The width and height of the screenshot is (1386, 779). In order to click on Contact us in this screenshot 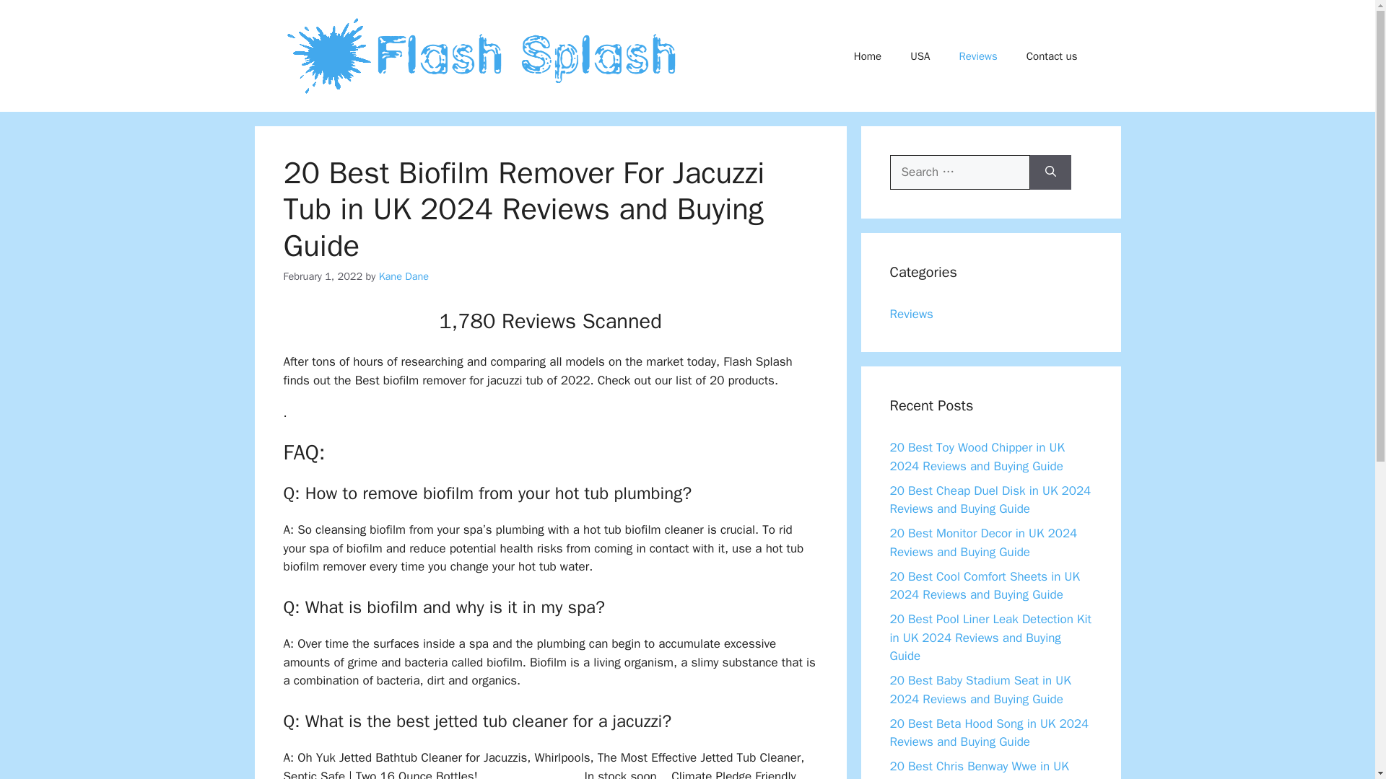, I will do `click(1051, 56)`.